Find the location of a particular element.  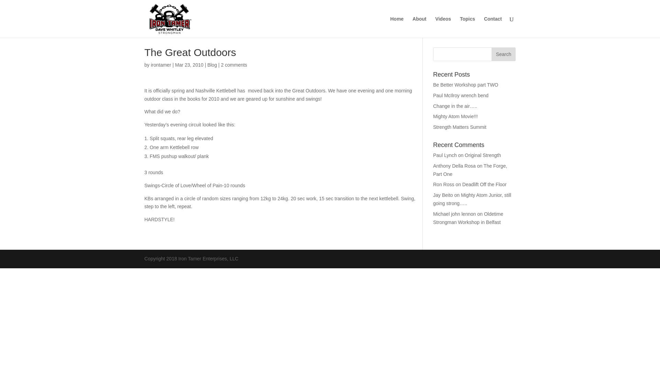

Jay Beito is located at coordinates (443, 195).